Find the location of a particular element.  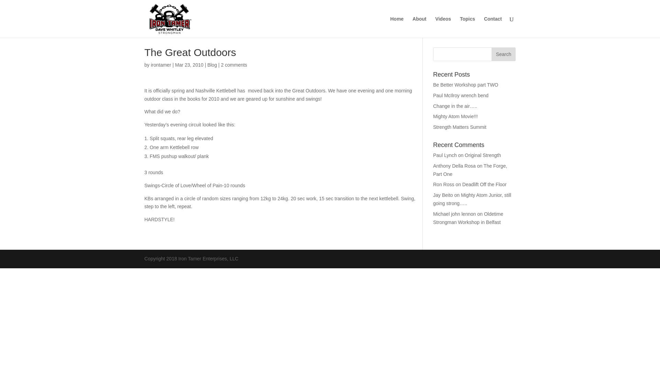

Jay Beito is located at coordinates (443, 195).